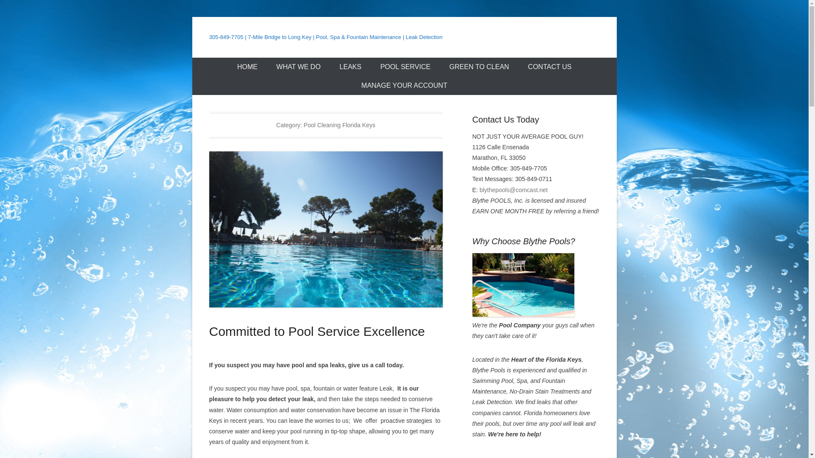 The width and height of the screenshot is (815, 458). What do you see at coordinates (317, 331) in the screenshot?
I see `Committed to Pool Service Excellence` at bounding box center [317, 331].